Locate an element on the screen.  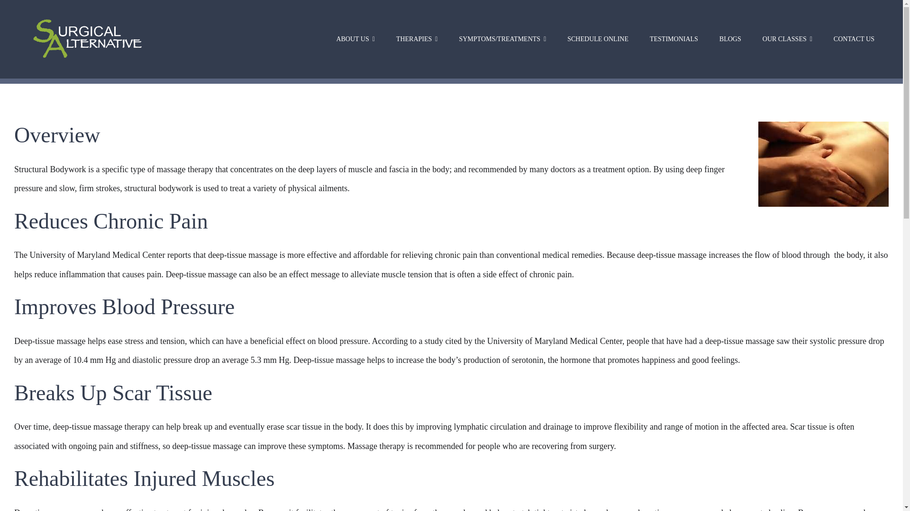
Cranial Structural Bodywork-Classes is located at coordinates (787, 39).